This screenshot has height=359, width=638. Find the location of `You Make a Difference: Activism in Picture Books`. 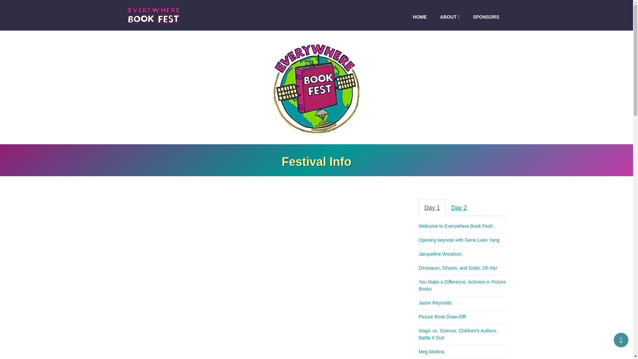

You Make a Difference: Activism in Picture Books is located at coordinates (462, 285).